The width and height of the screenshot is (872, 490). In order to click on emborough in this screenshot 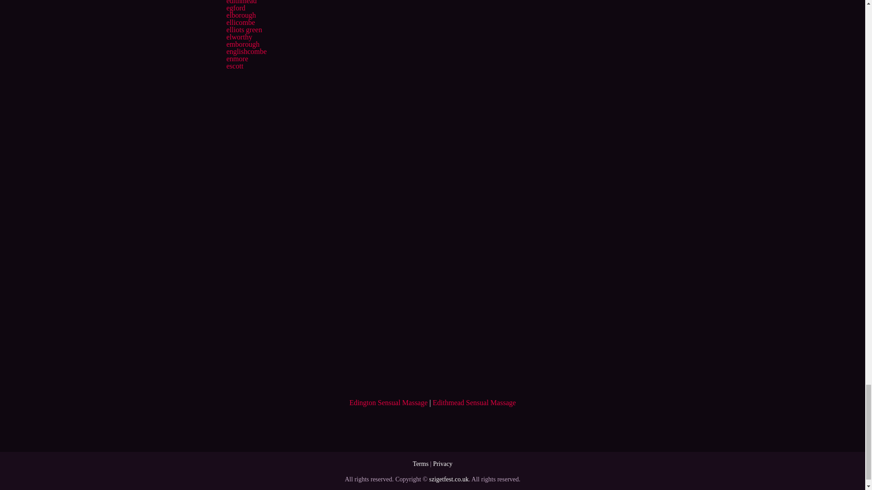, I will do `click(243, 44)`.